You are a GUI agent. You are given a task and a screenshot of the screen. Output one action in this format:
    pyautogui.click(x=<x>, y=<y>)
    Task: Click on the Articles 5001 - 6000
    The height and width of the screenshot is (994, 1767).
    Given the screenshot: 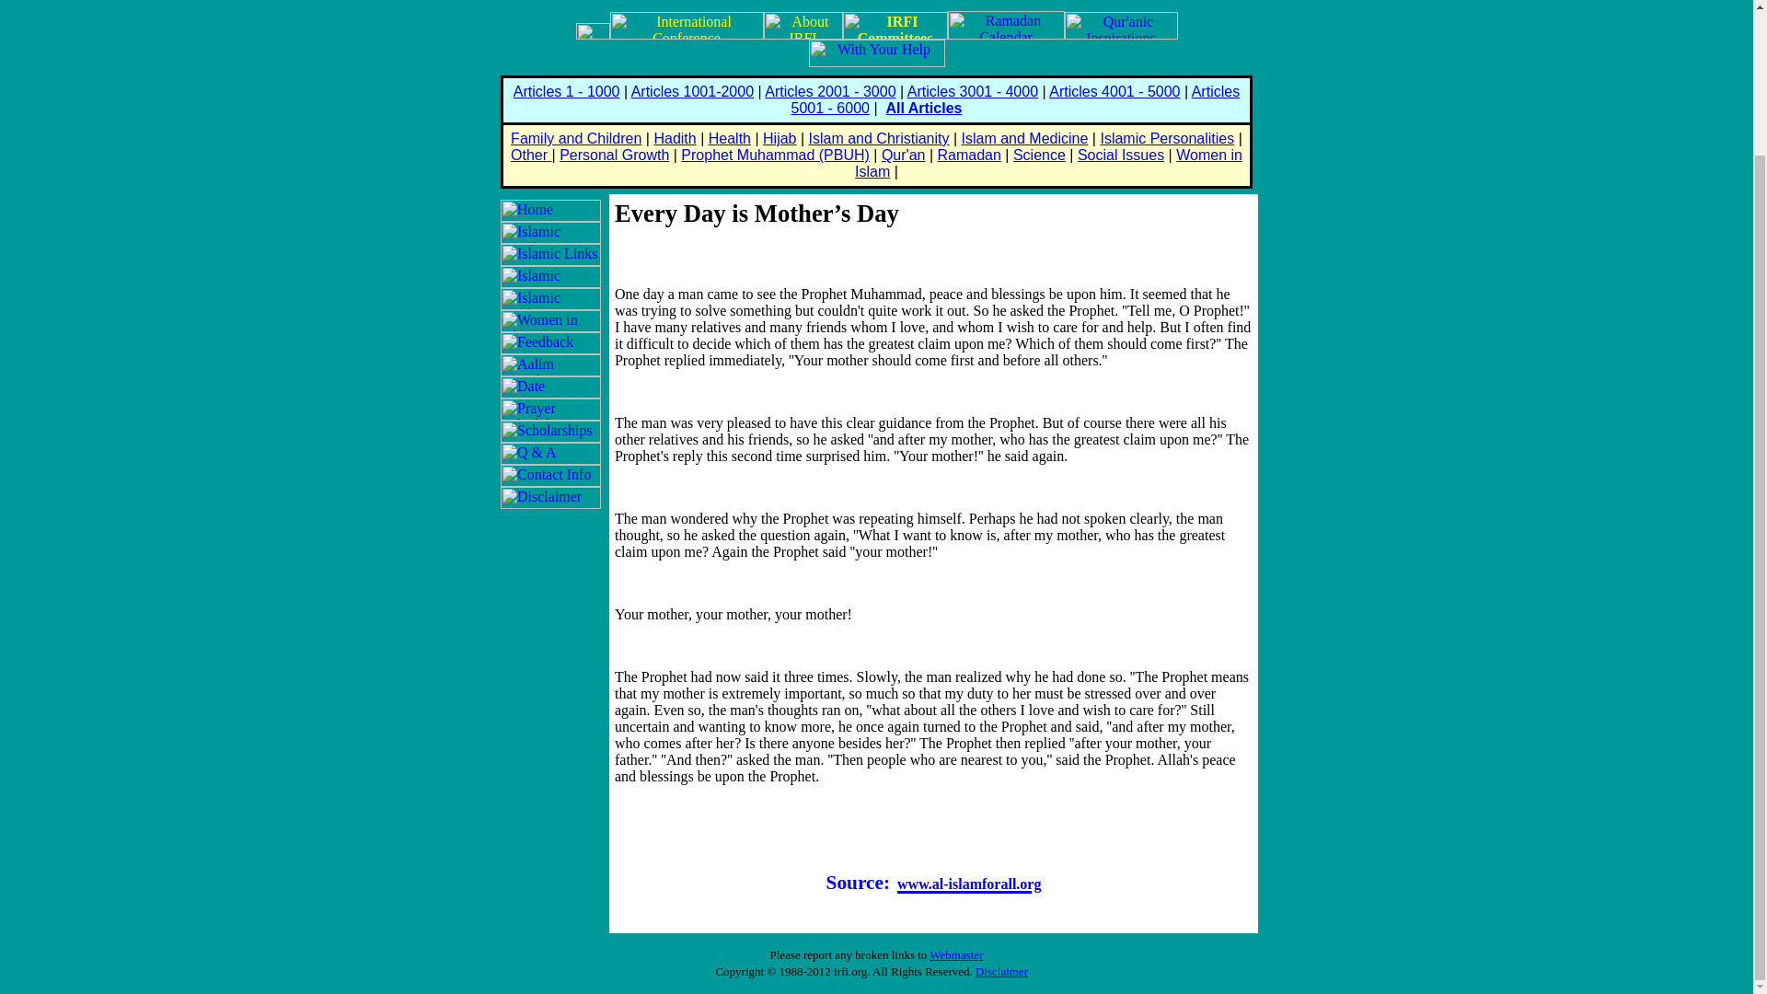 What is the action you would take?
    pyautogui.click(x=1016, y=99)
    